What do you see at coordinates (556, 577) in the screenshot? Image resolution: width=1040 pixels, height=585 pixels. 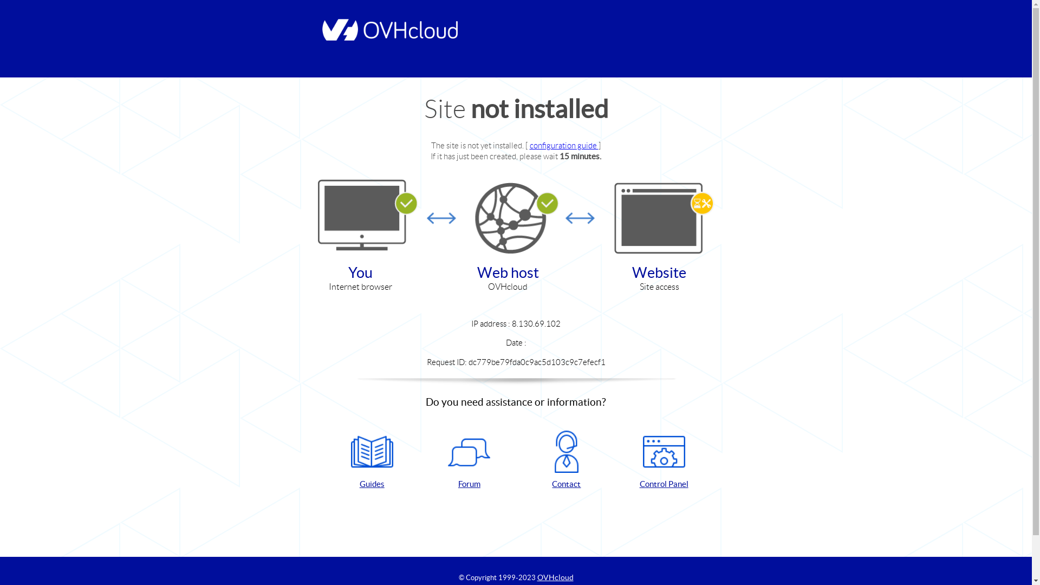 I see `OVHcloud` at bounding box center [556, 577].